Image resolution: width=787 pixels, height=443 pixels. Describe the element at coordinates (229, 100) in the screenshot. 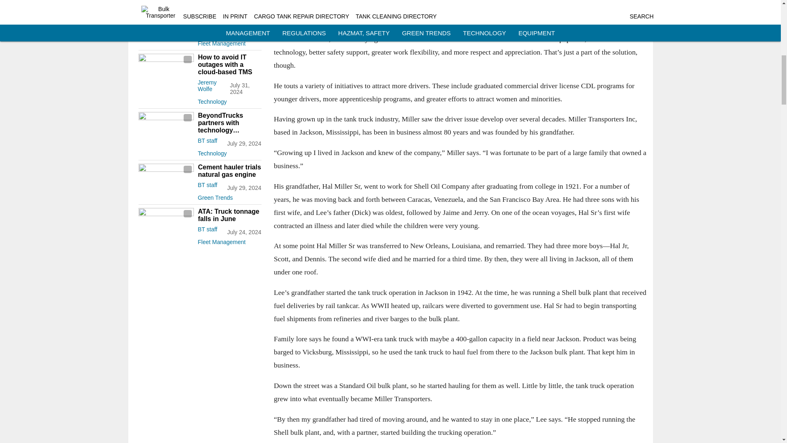

I see `Technology` at that location.